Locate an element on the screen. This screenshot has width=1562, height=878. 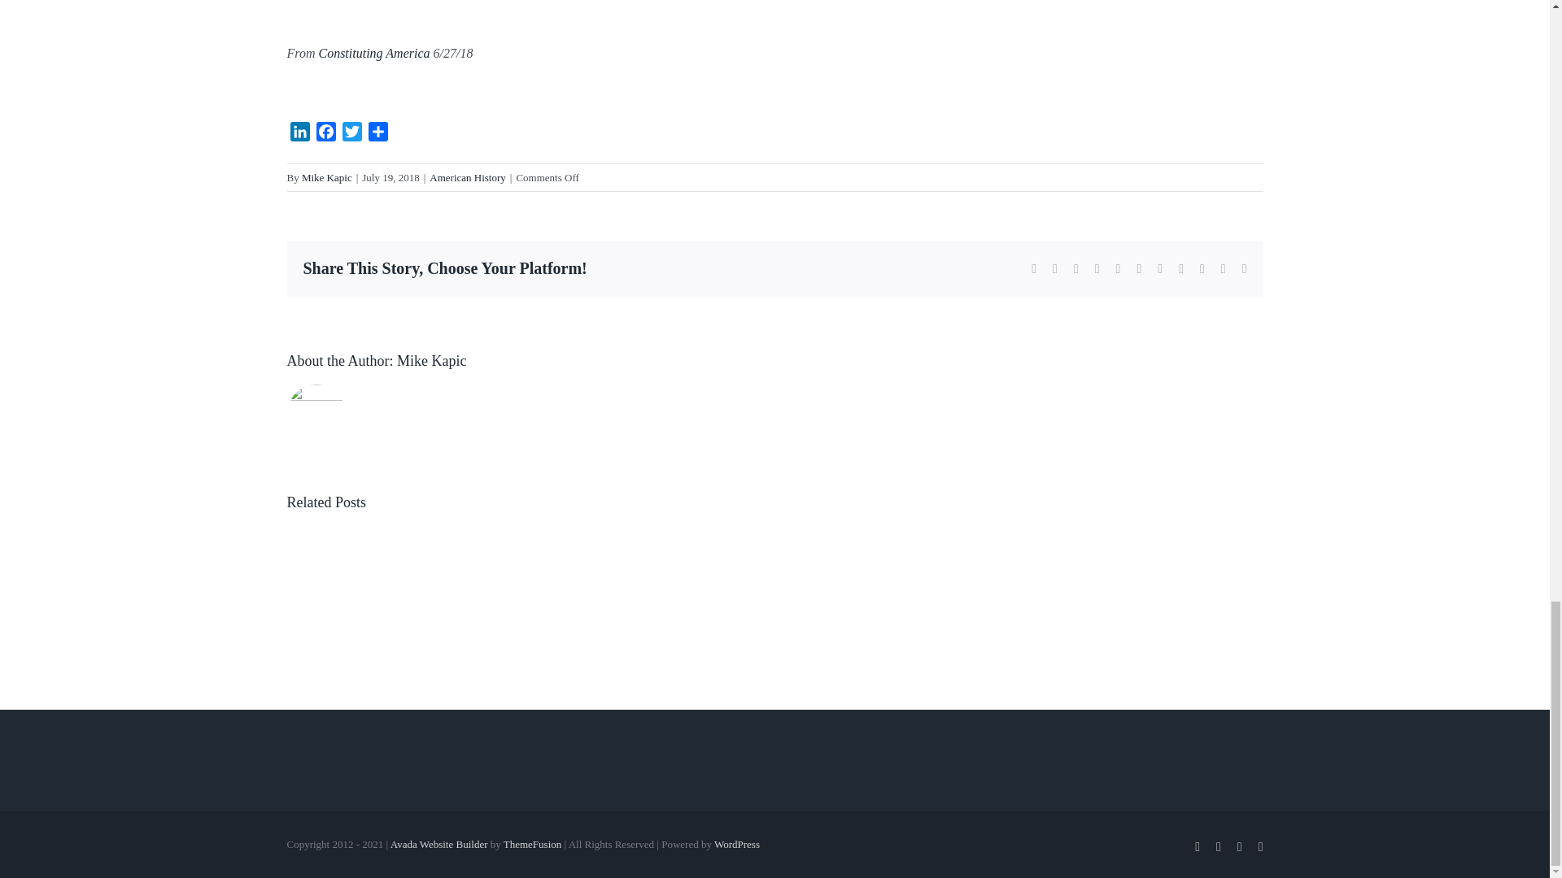
Twitter is located at coordinates (351, 135).